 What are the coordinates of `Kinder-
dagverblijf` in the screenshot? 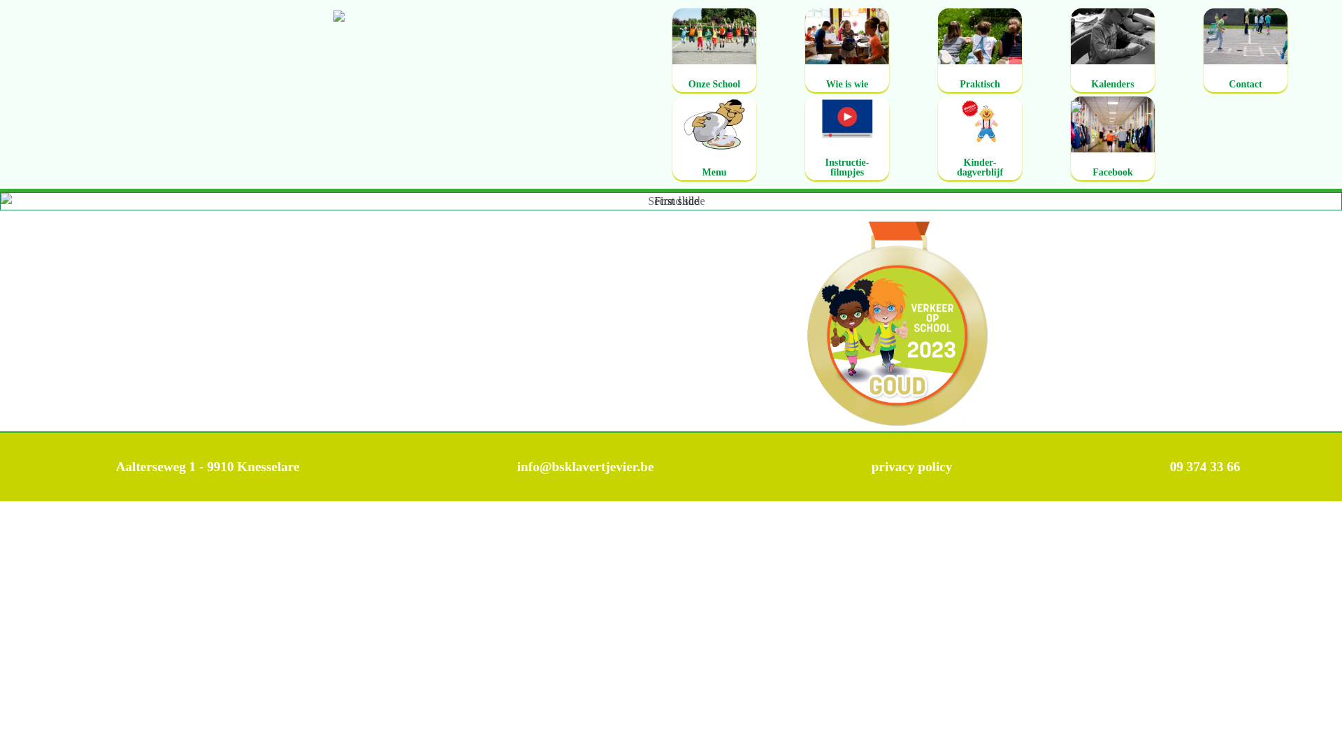 It's located at (980, 138).